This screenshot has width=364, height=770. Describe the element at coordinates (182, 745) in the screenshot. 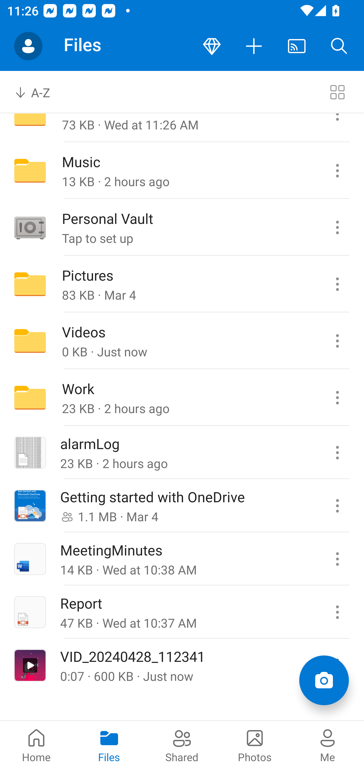

I see `Shared pivot Shared` at that location.